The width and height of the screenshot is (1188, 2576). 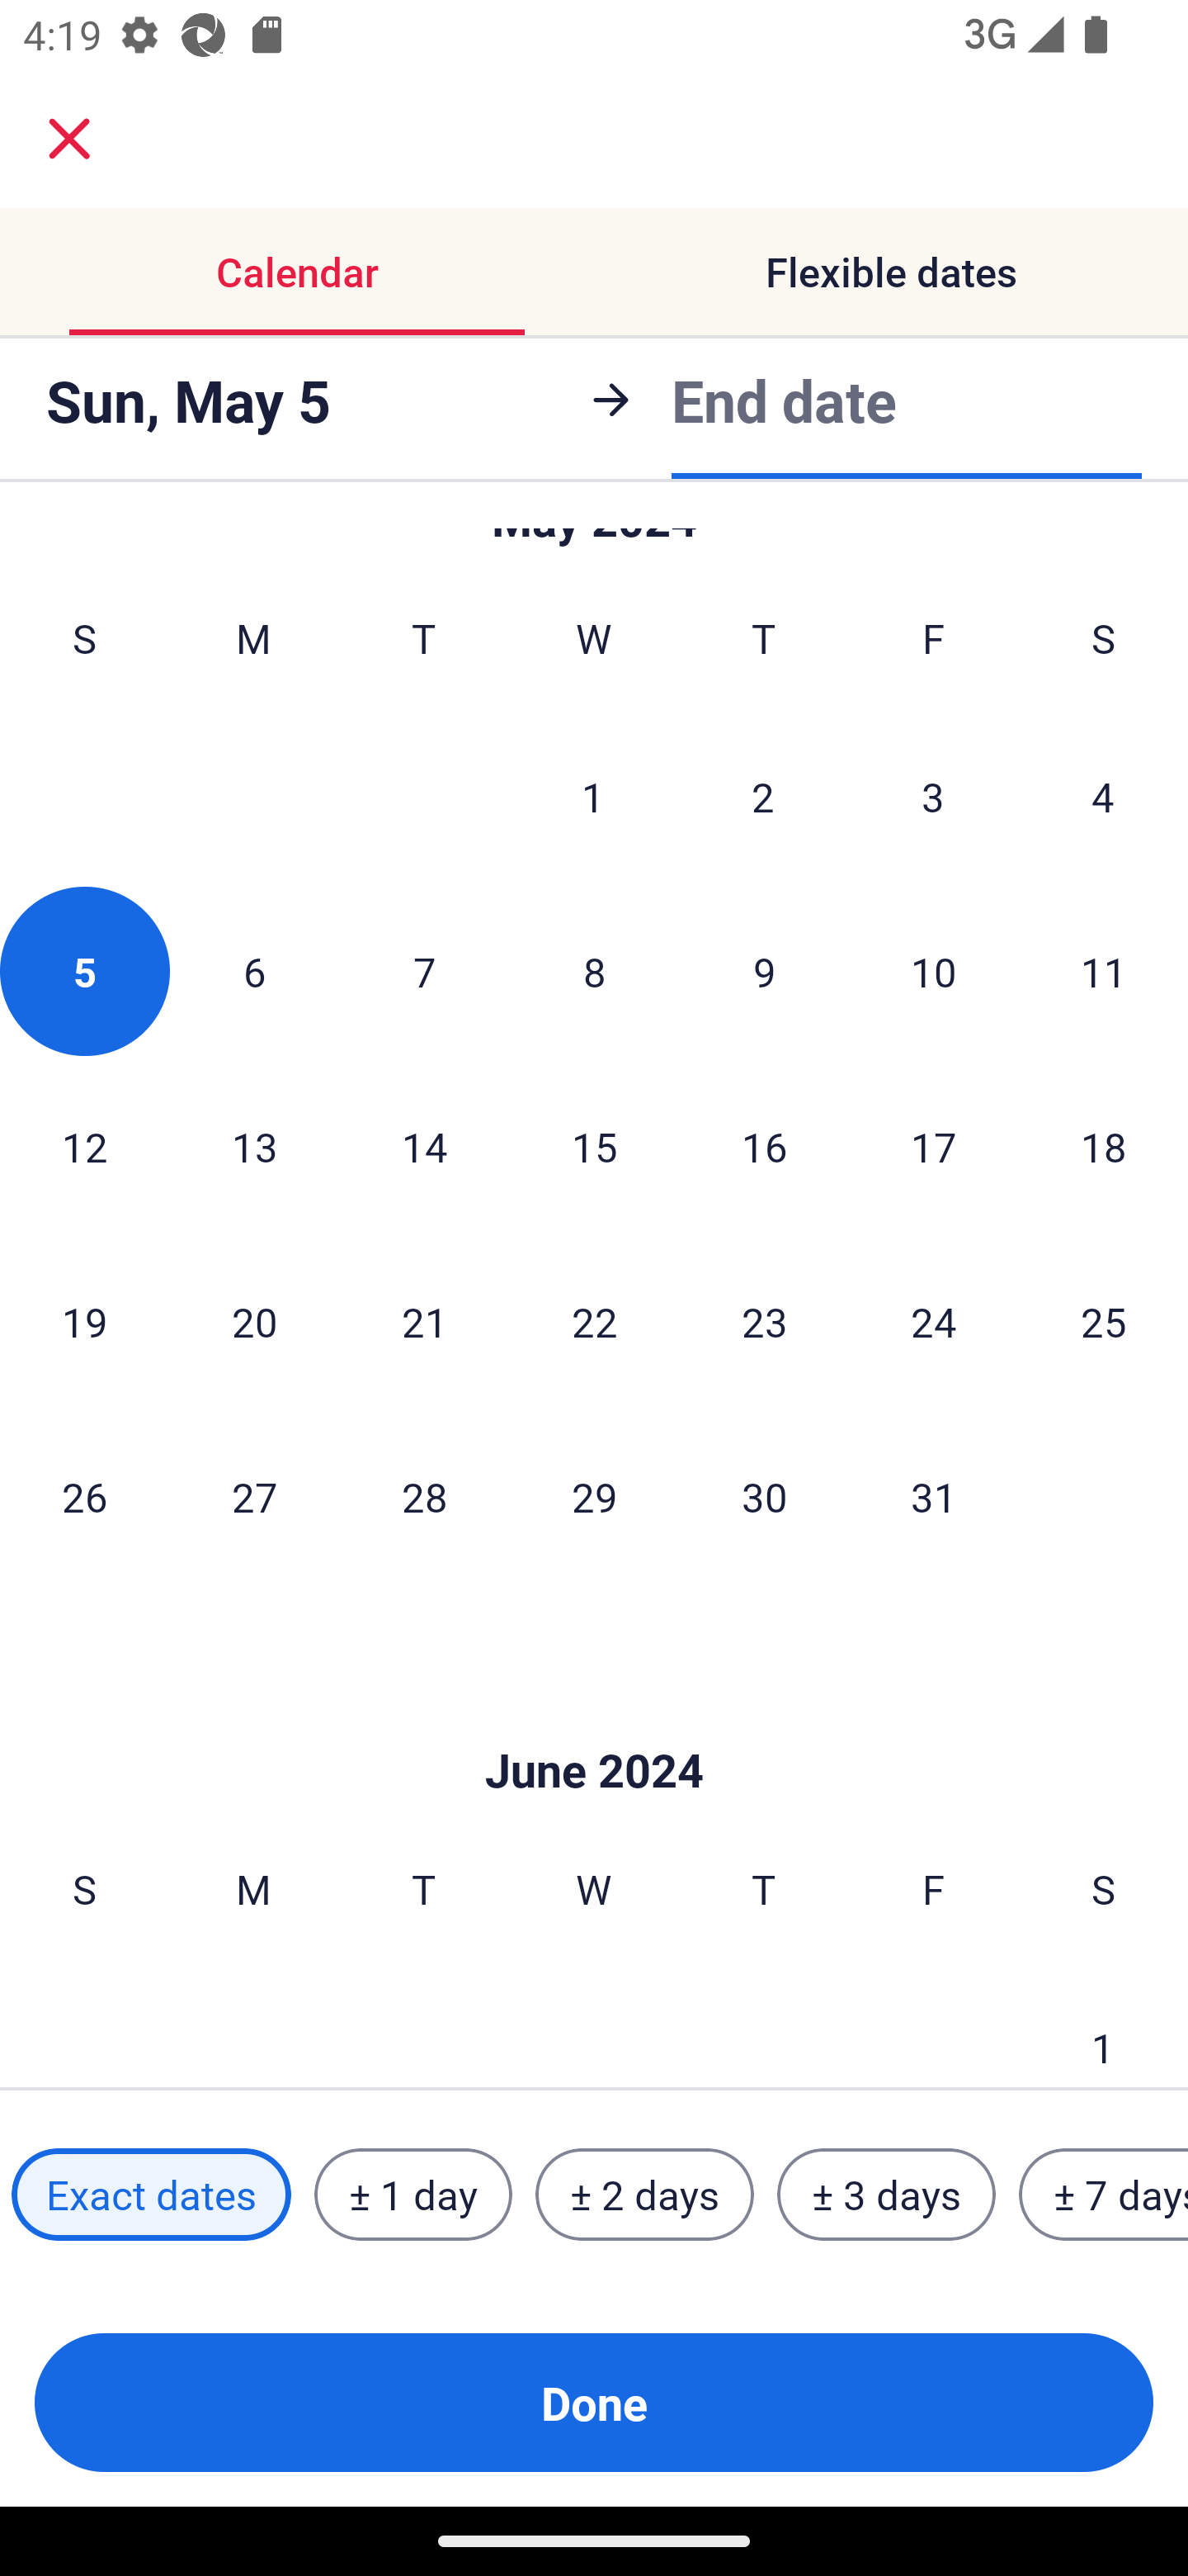 I want to click on close., so click(x=69, y=139).